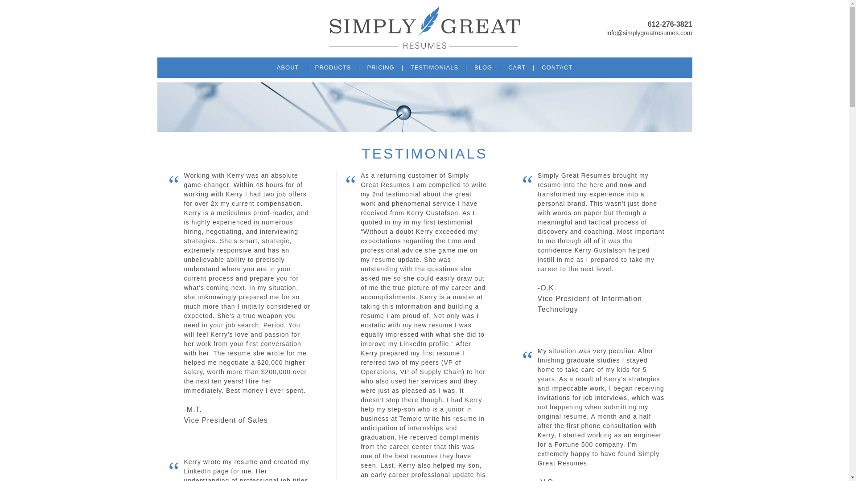 The width and height of the screenshot is (856, 481). I want to click on PRODUCTS, so click(333, 67).